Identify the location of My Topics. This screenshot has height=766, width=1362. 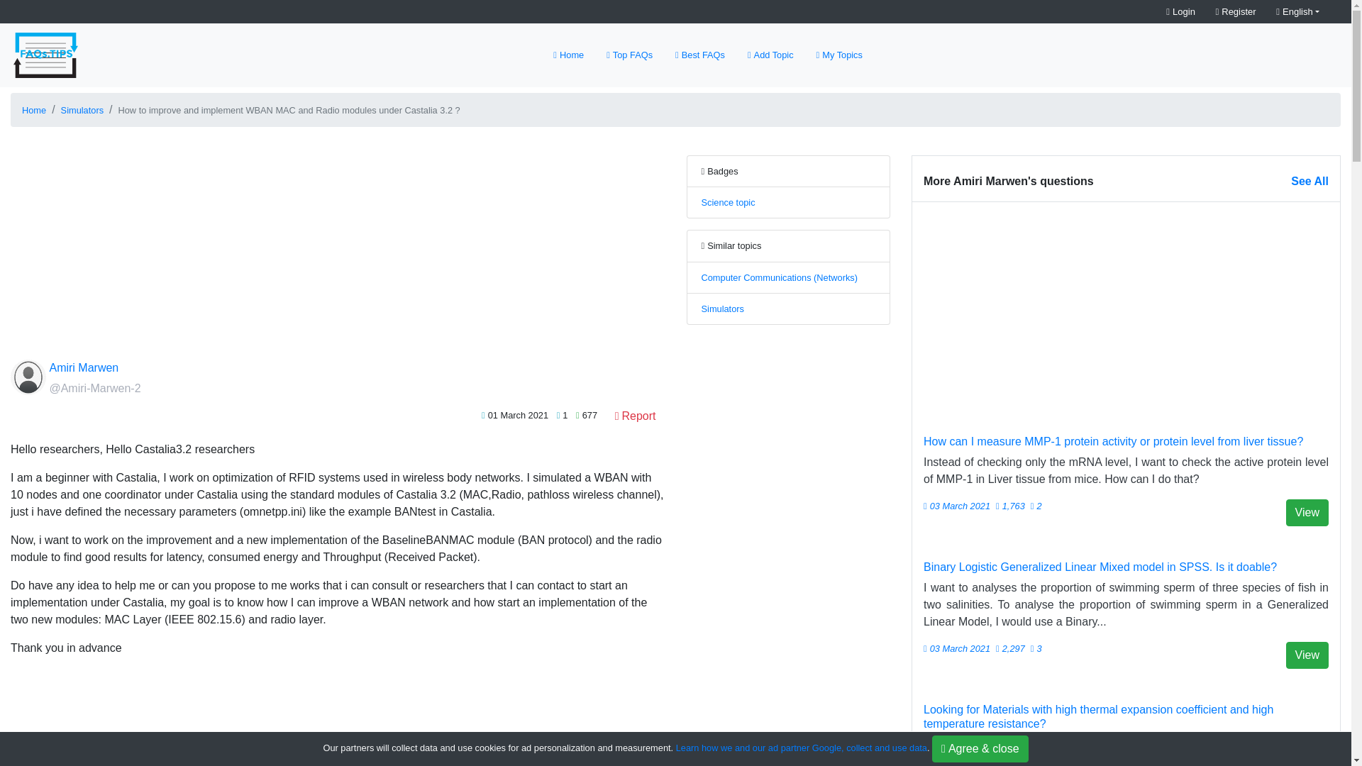
(839, 55).